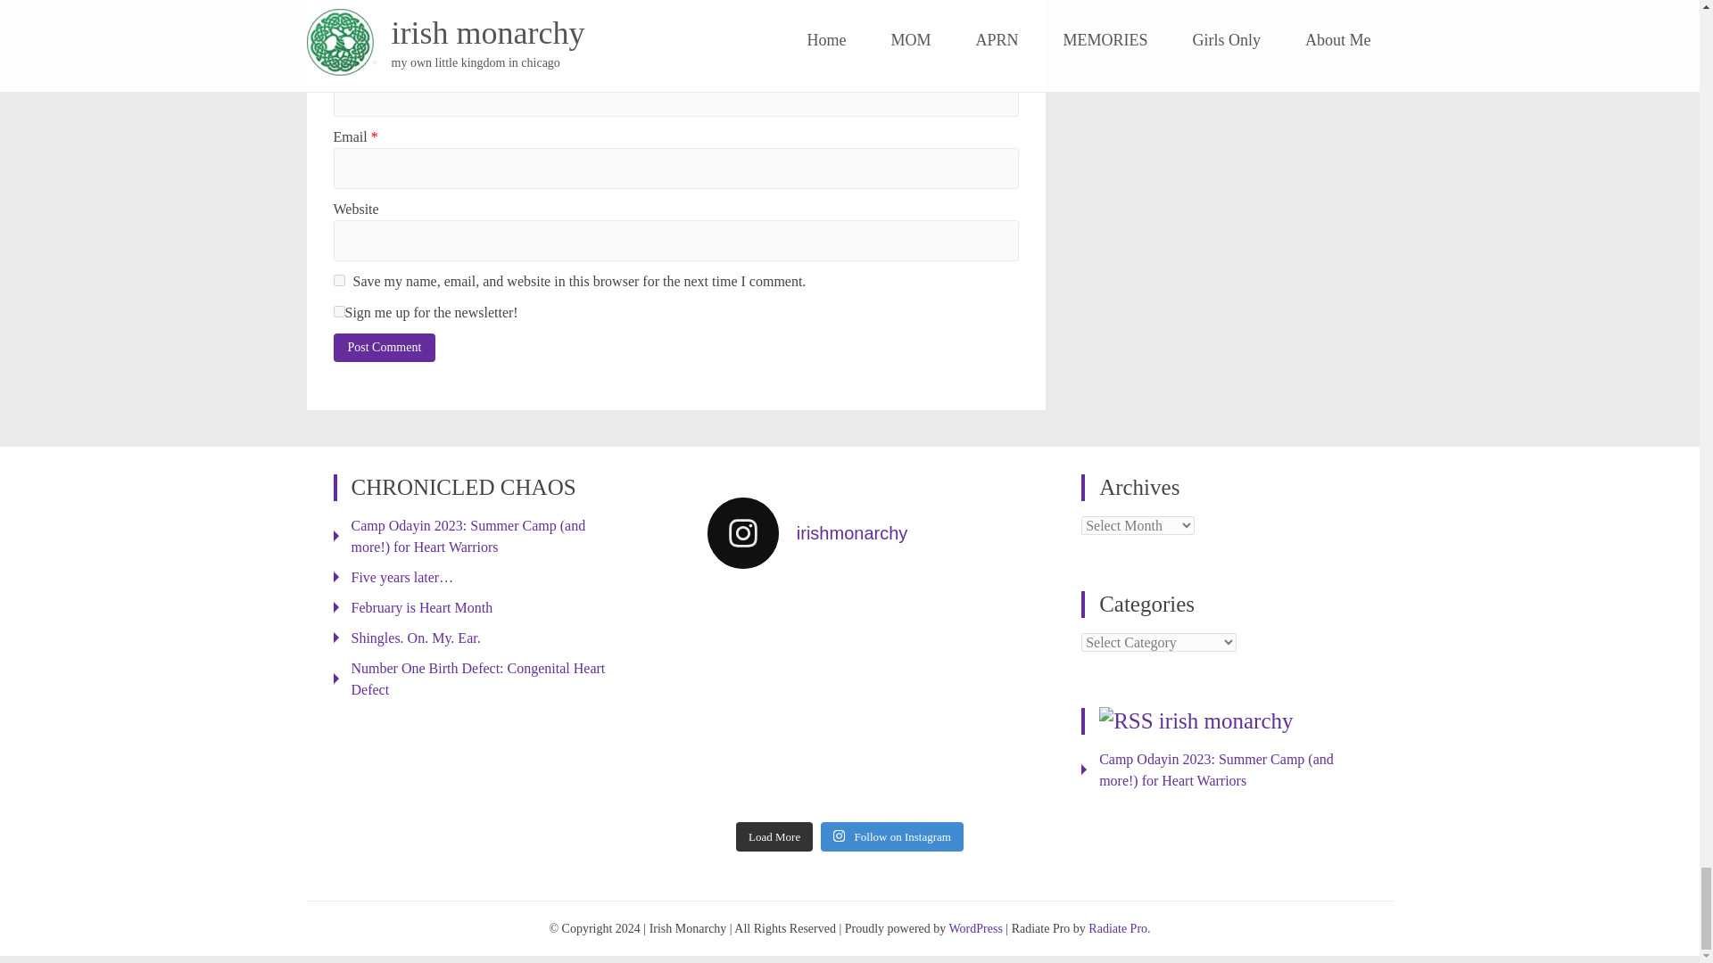  I want to click on WordPress, so click(975, 927).